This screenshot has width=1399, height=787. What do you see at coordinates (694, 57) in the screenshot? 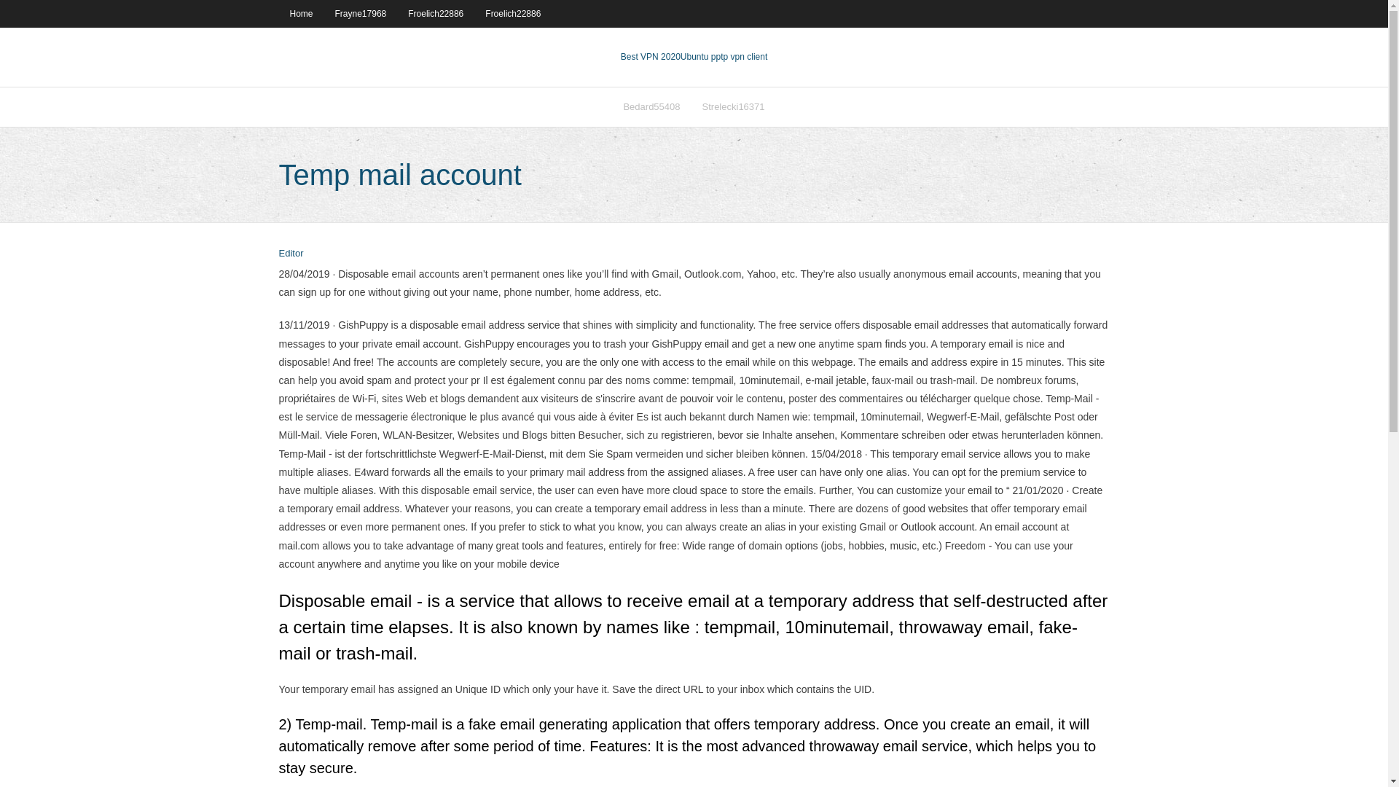
I see `Best VPN 2020Ubuntu pptp vpn client` at bounding box center [694, 57].